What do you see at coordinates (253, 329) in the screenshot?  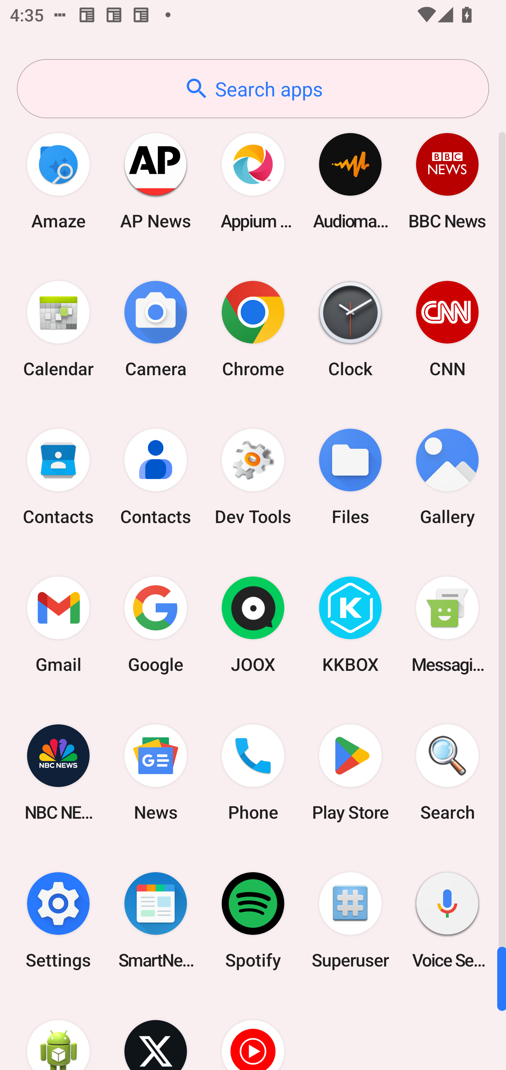 I see `Chrome` at bounding box center [253, 329].